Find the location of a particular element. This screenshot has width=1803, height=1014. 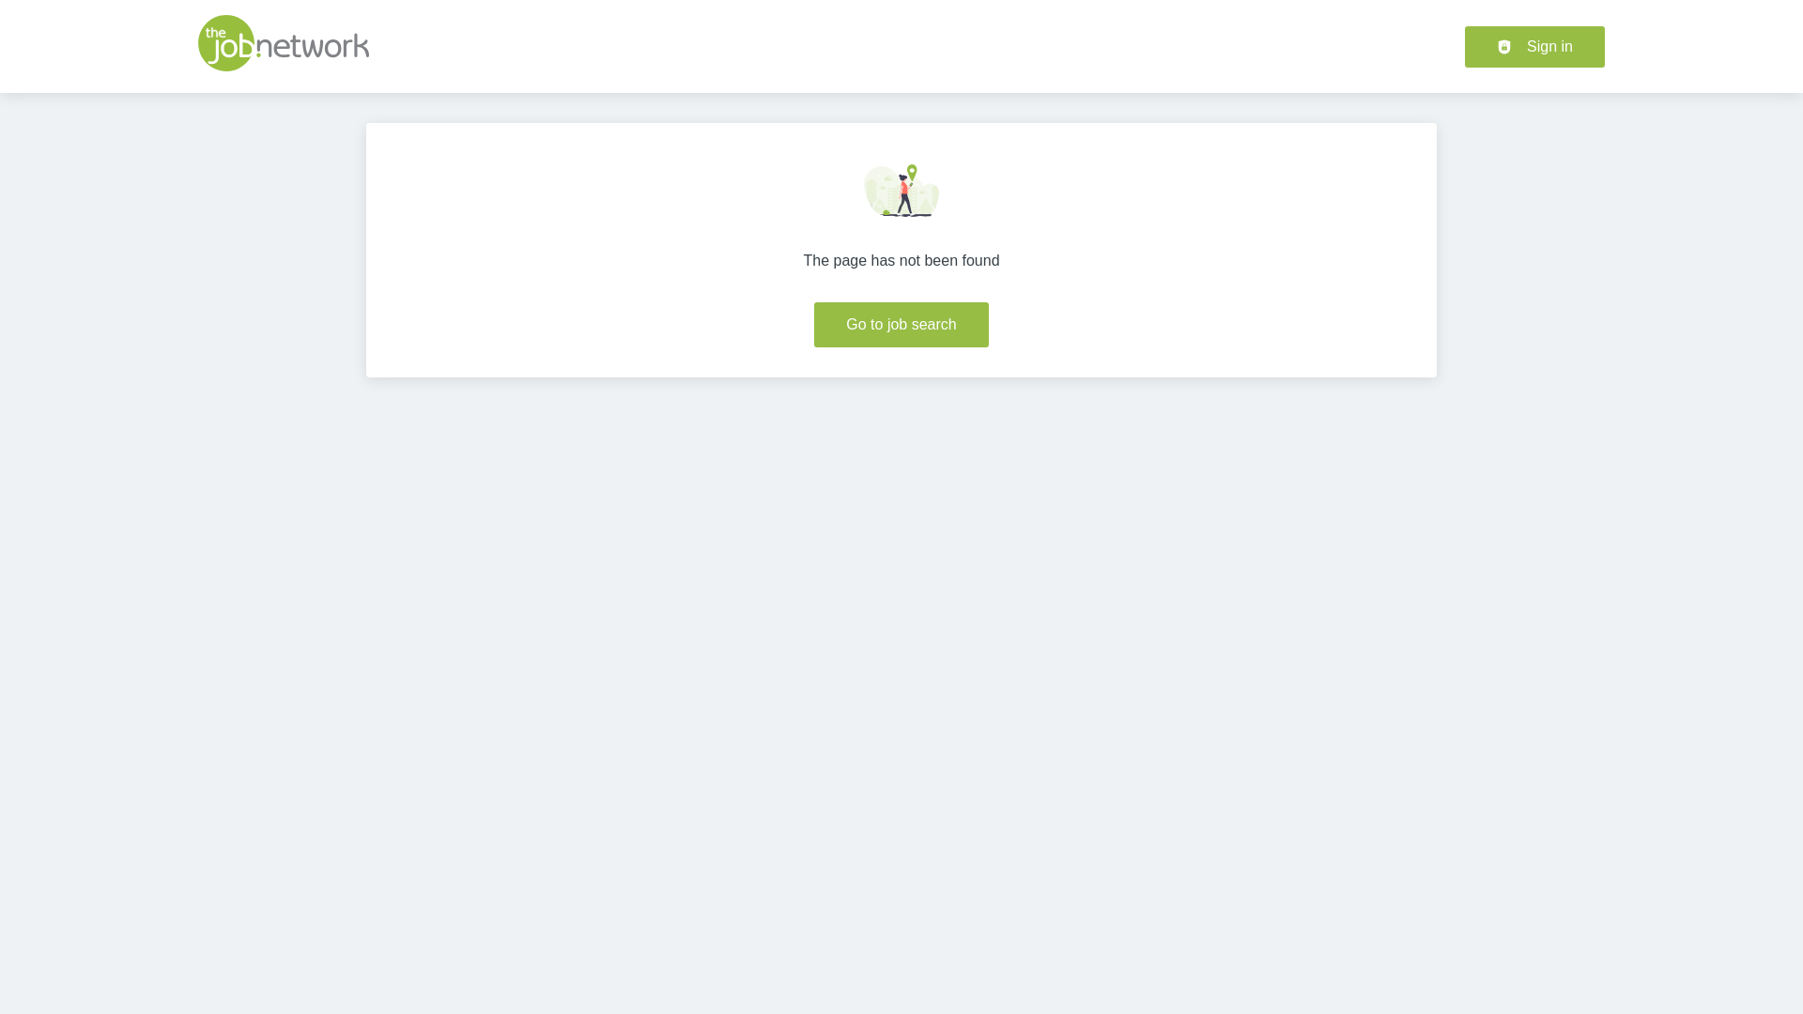

Page not found is located at coordinates (901, 191).